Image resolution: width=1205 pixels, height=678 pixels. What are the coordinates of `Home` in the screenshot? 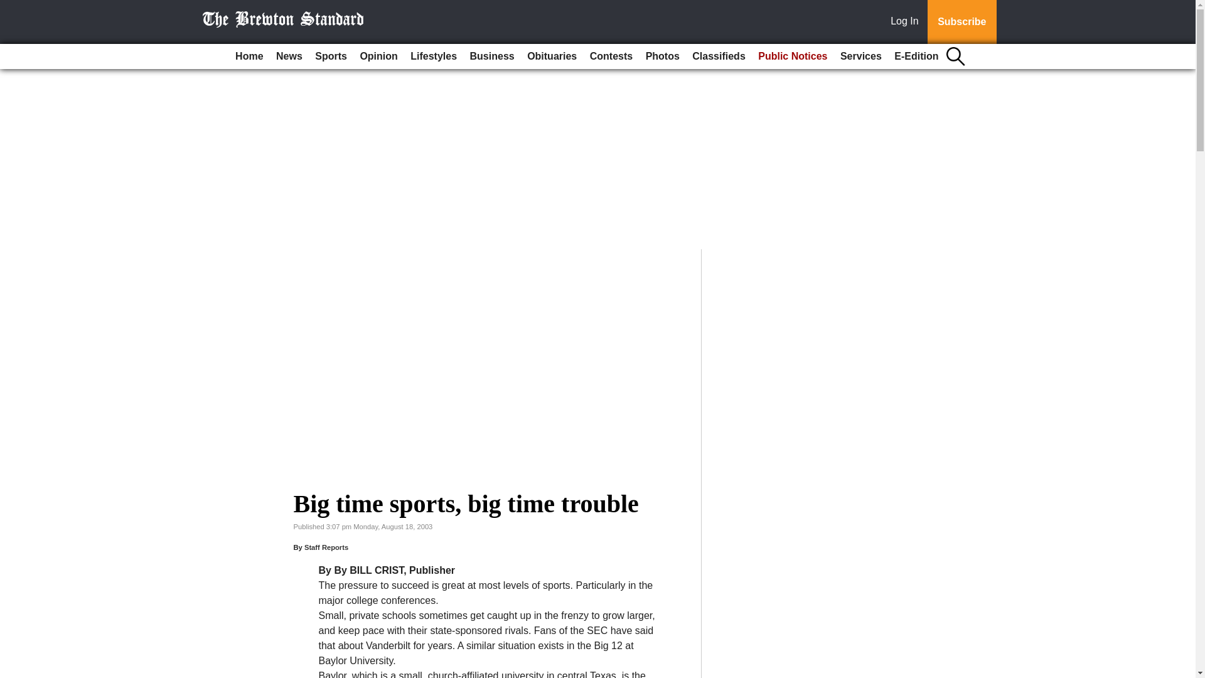 It's located at (249, 56).